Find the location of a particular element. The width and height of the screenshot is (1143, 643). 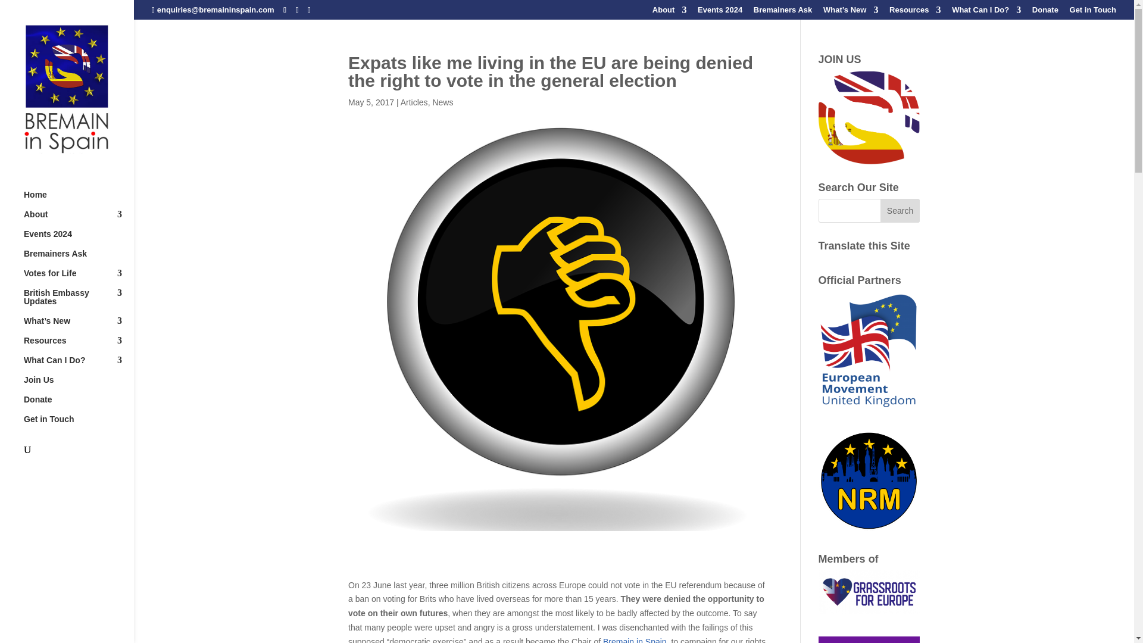

Events 2024 is located at coordinates (719, 13).